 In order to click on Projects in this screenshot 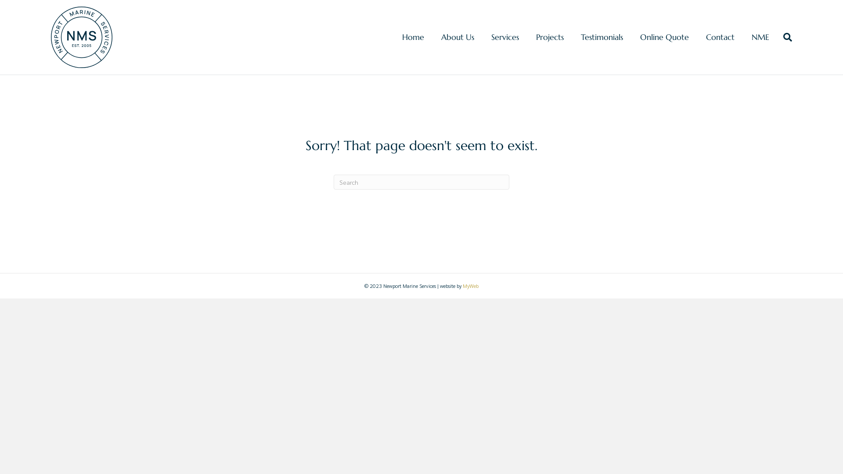, I will do `click(550, 37)`.